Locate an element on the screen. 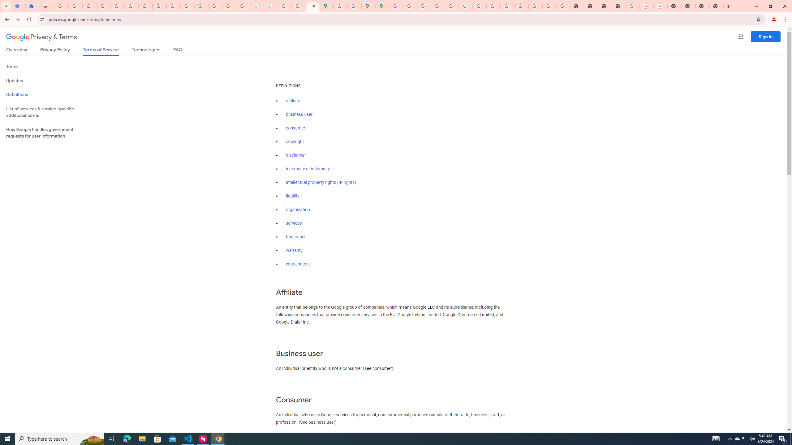 This screenshot has height=445, width=792. Google Account is located at coordinates (159, 6).